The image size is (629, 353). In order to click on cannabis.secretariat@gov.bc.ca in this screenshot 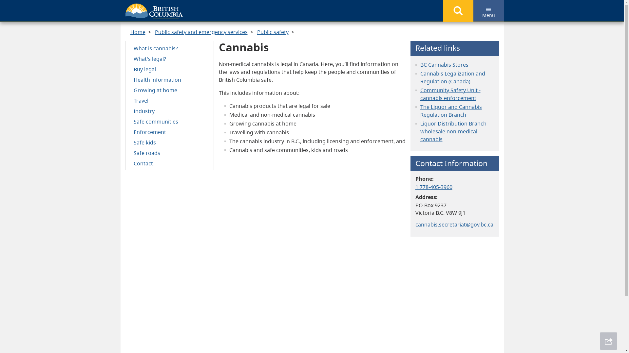, I will do `click(454, 225)`.